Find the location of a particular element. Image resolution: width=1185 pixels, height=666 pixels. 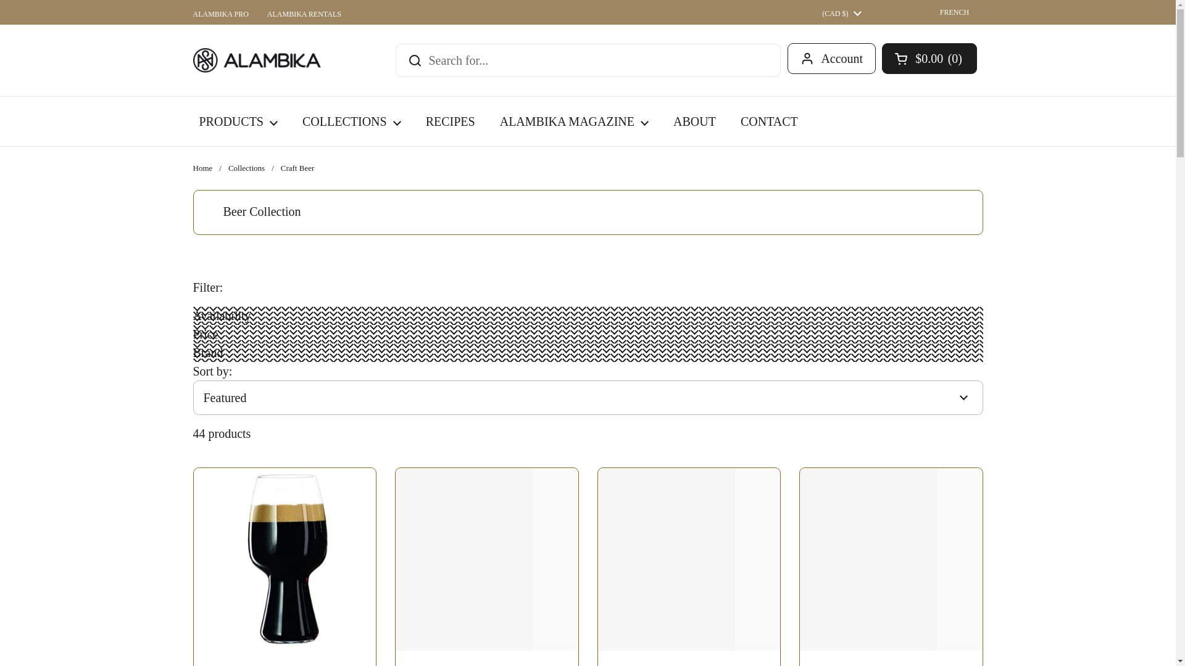

PRODUCTS is located at coordinates (238, 121).